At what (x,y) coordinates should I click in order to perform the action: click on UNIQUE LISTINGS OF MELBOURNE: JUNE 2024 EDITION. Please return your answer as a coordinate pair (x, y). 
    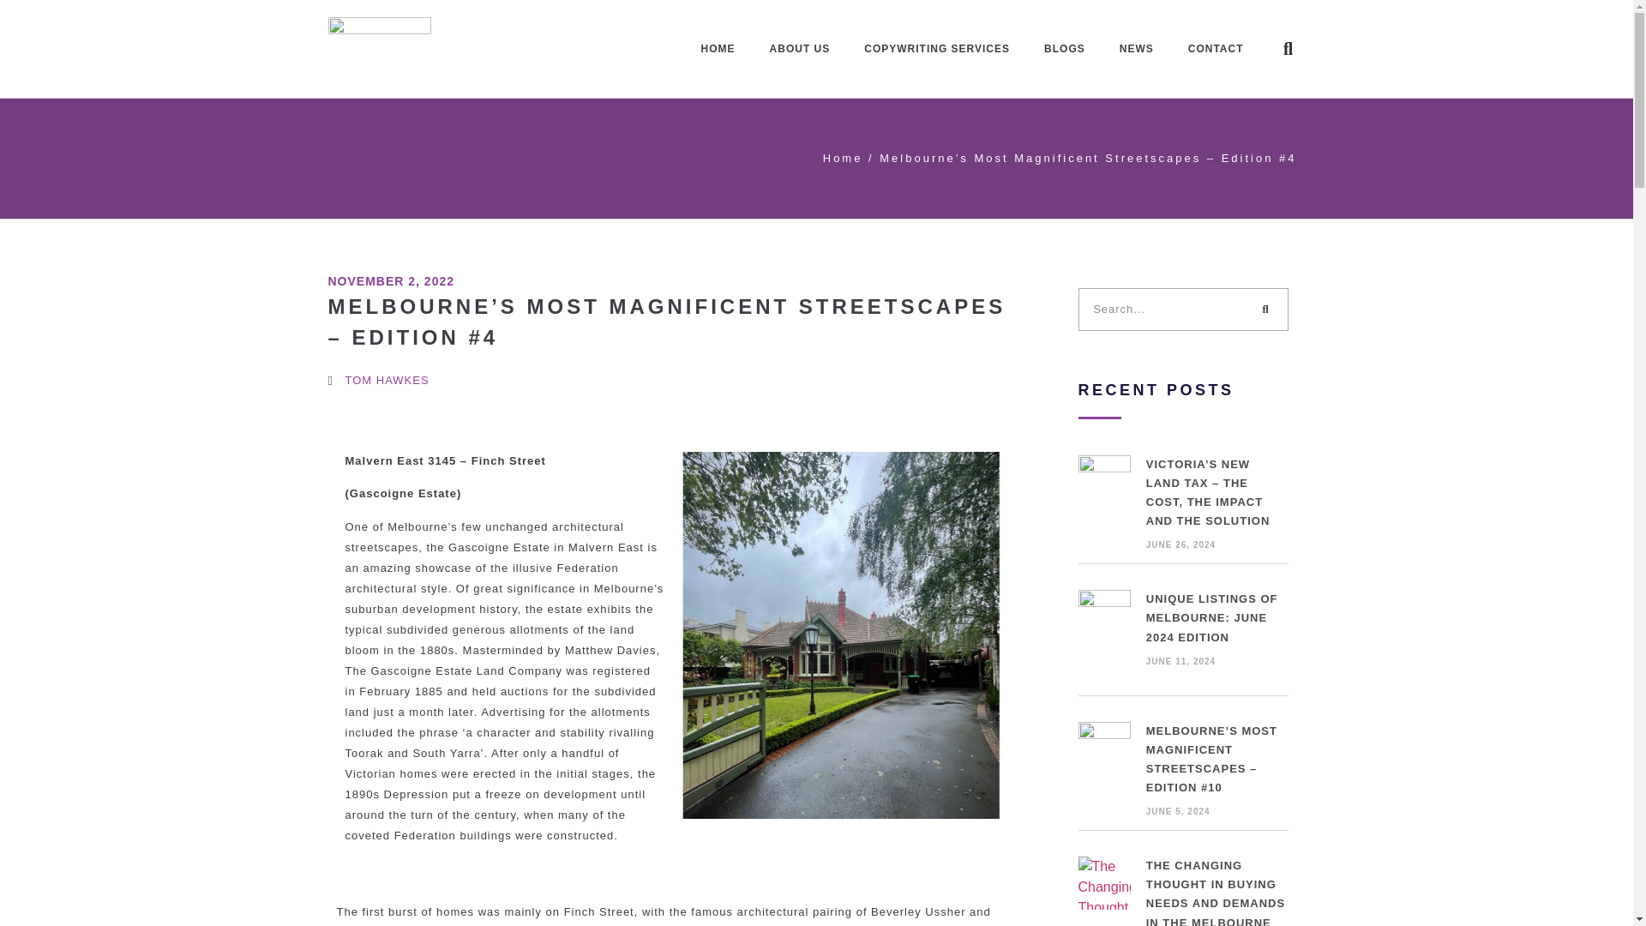
    Looking at the image, I should click on (1212, 617).